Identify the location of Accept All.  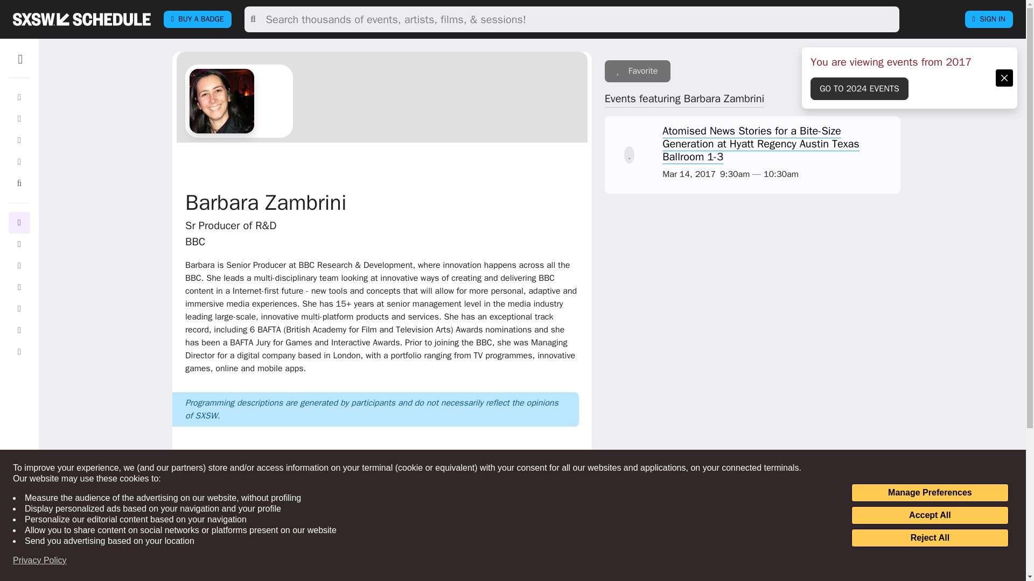
(930, 515).